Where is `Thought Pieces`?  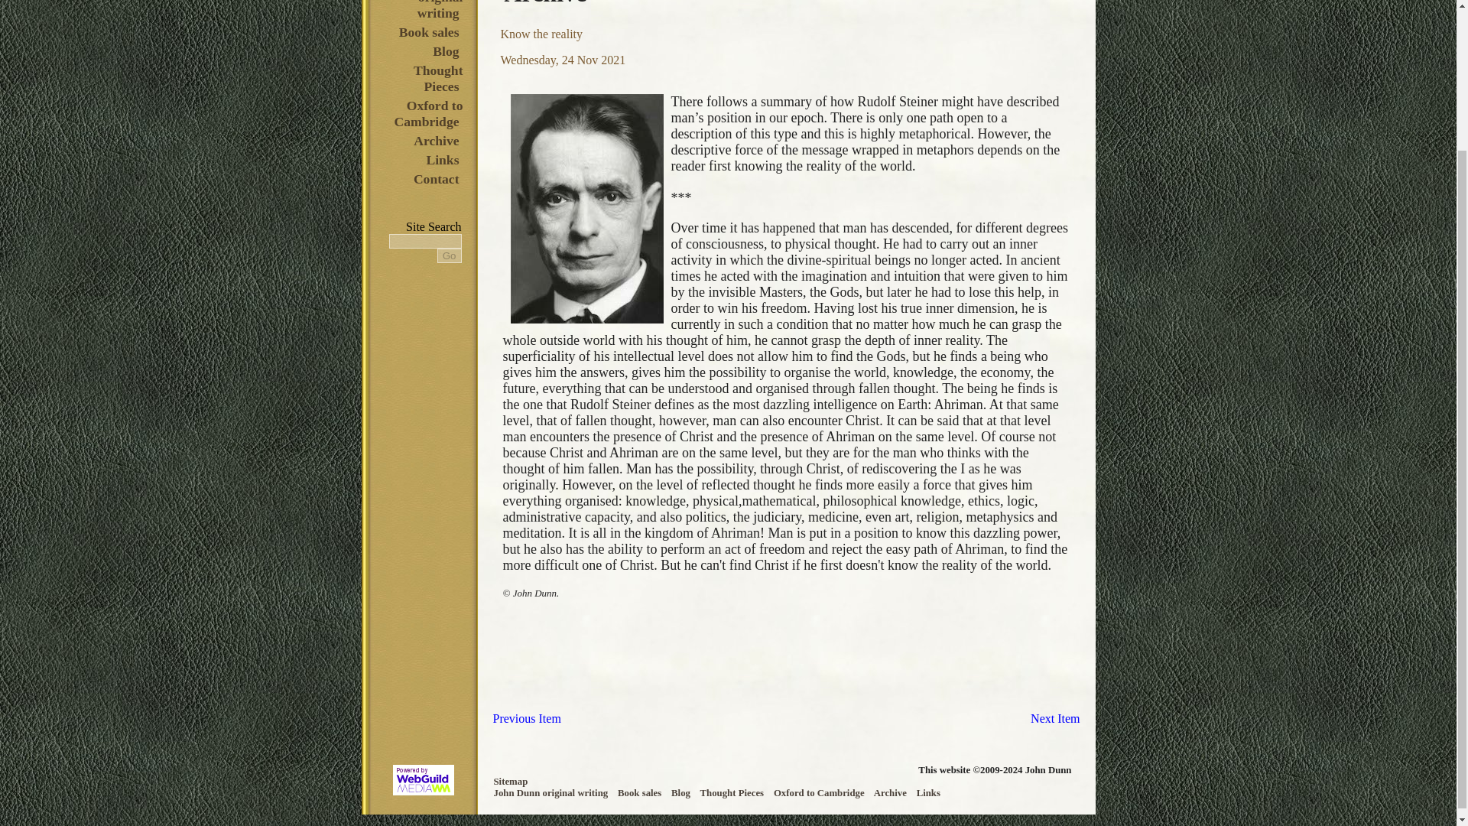
Thought Pieces is located at coordinates (436, 78).